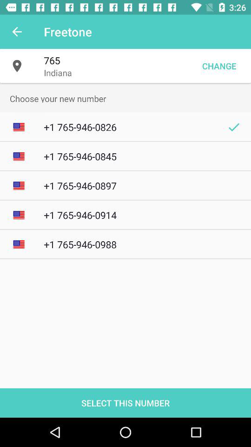 The image size is (251, 447). What do you see at coordinates (125, 402) in the screenshot?
I see `tap the select this number icon` at bounding box center [125, 402].